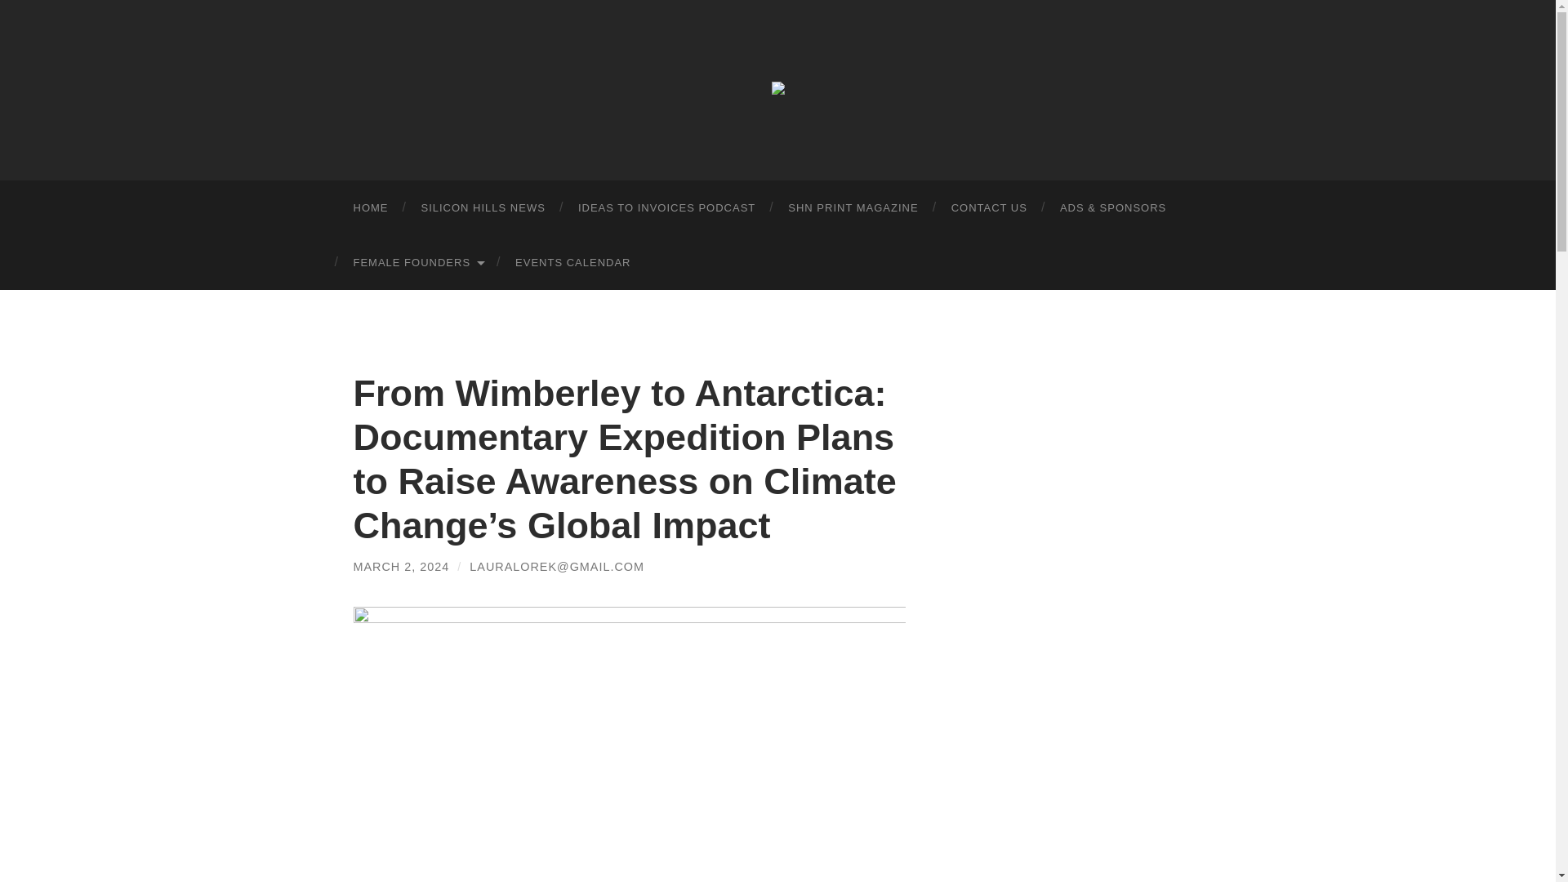  I want to click on SiliconHills, so click(777, 88).